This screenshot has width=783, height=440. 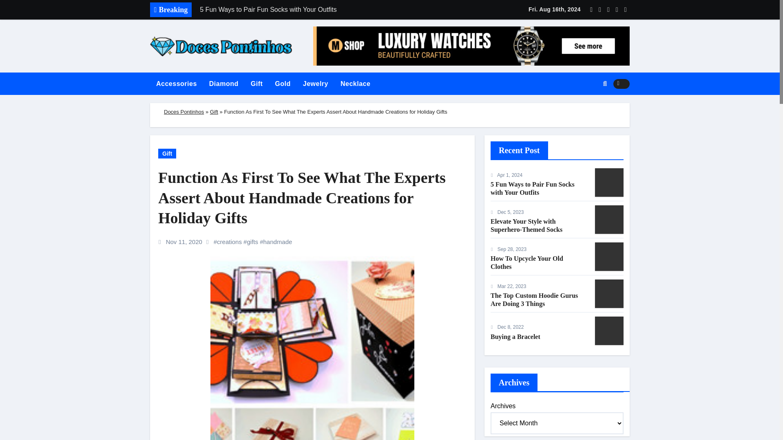 What do you see at coordinates (223, 84) in the screenshot?
I see `Diamond` at bounding box center [223, 84].